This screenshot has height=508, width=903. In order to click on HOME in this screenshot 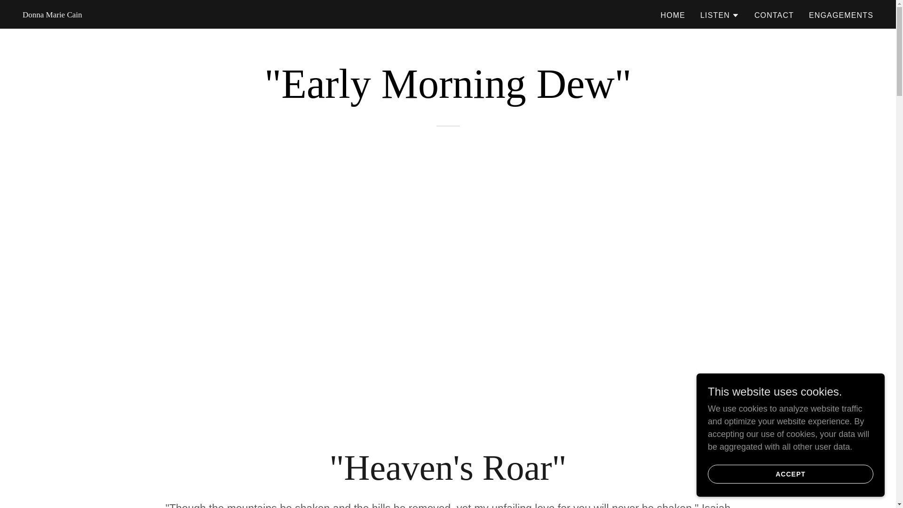, I will do `click(673, 15)`.